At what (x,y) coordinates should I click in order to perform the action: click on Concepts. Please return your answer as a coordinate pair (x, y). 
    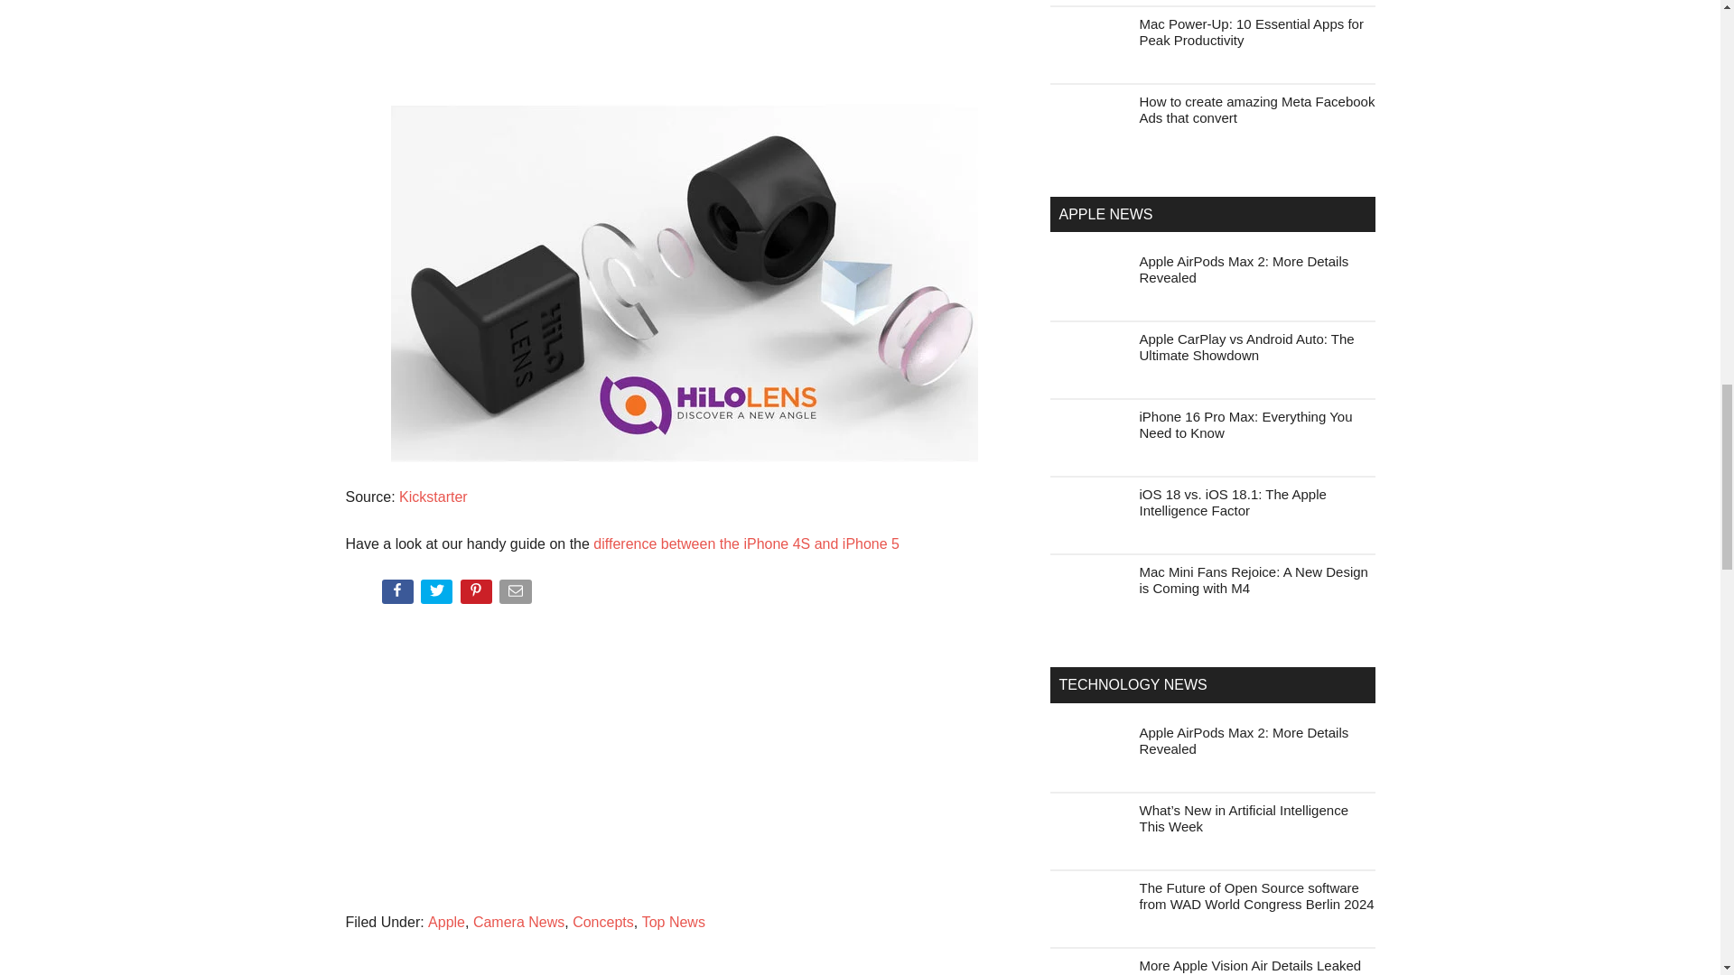
    Looking at the image, I should click on (603, 923).